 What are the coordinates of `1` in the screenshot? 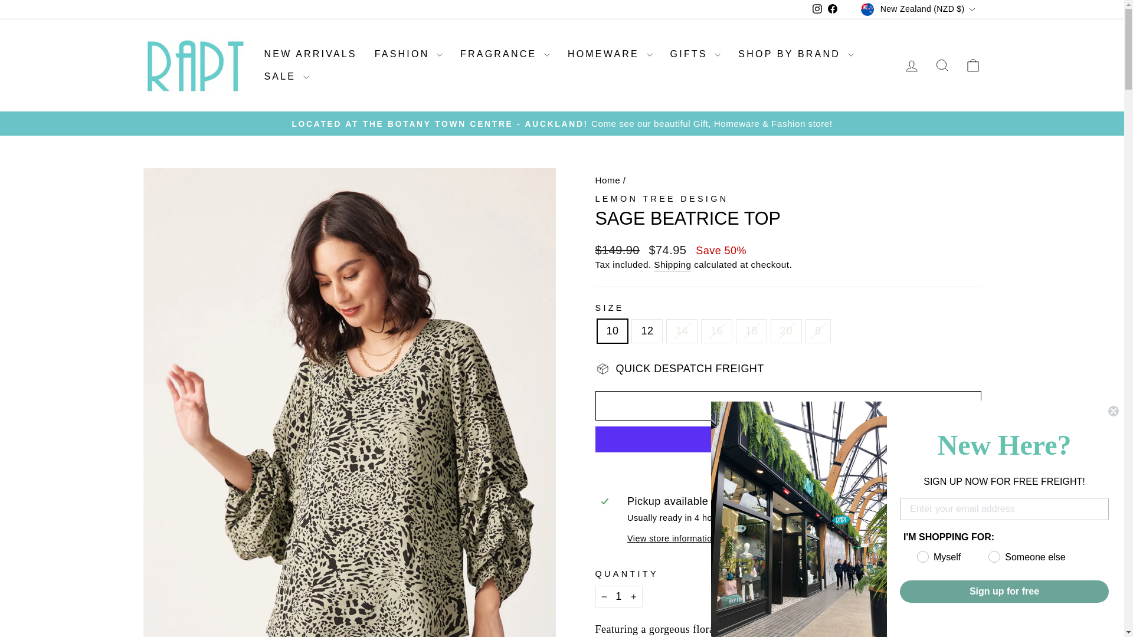 It's located at (618, 596).